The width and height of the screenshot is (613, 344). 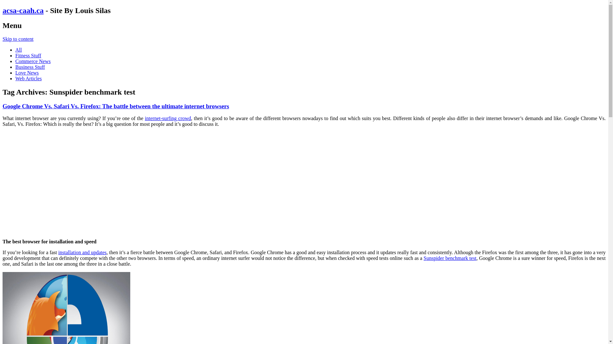 What do you see at coordinates (29, 78) in the screenshot?
I see `Web Articles` at bounding box center [29, 78].